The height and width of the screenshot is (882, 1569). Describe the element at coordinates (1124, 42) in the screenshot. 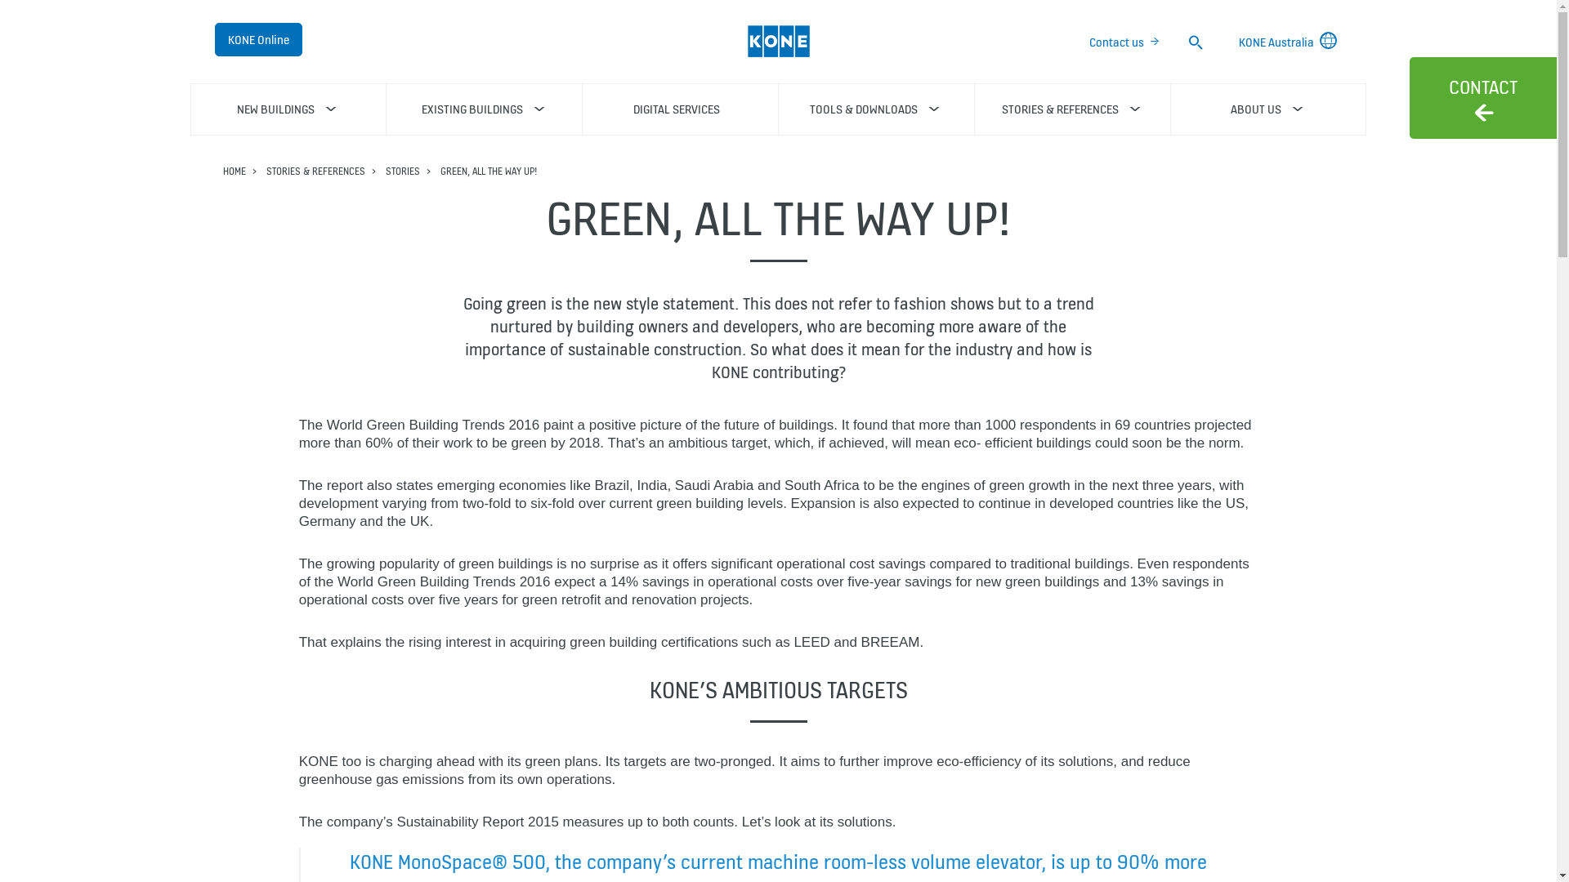

I see `Contact us` at that location.